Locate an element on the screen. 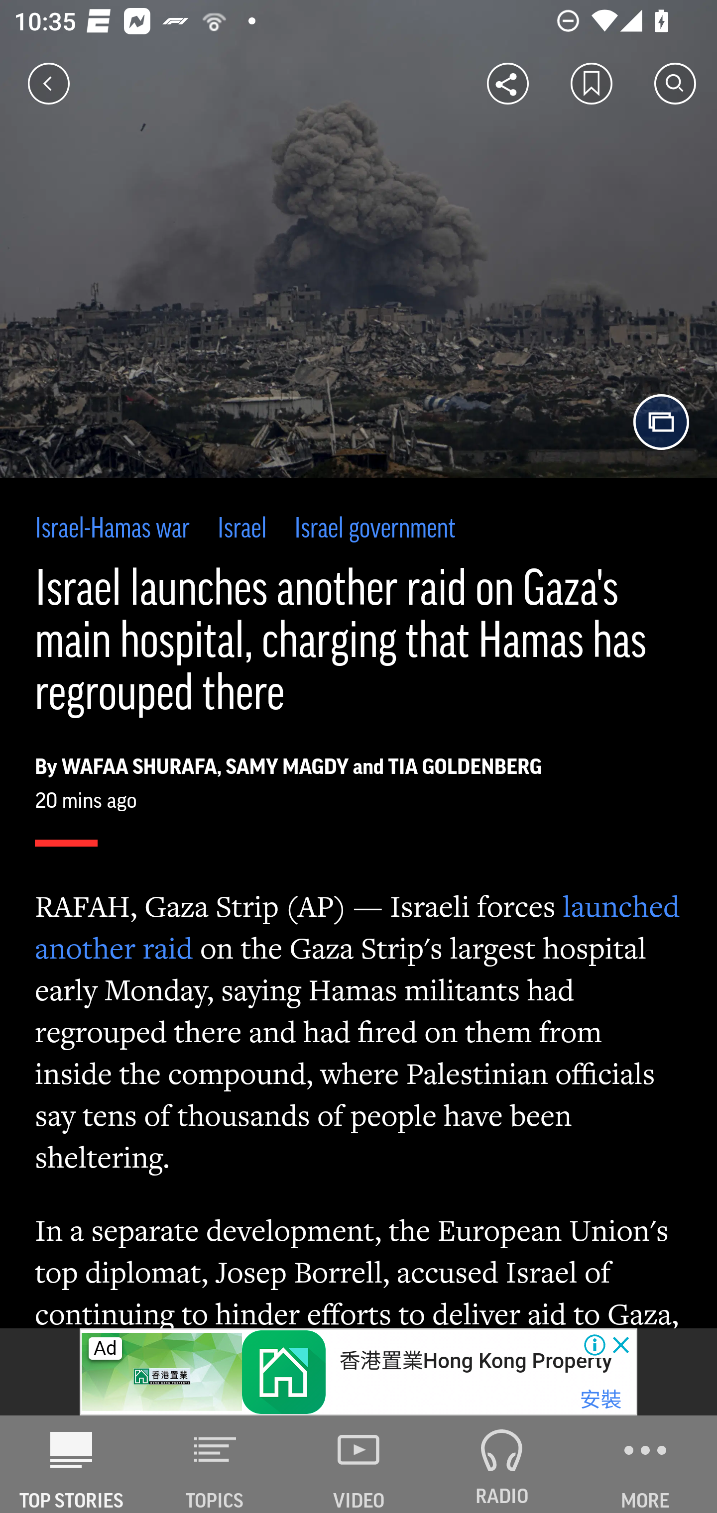 Image resolution: width=717 pixels, height=1513 pixels. 安裝 is located at coordinates (600, 1400).